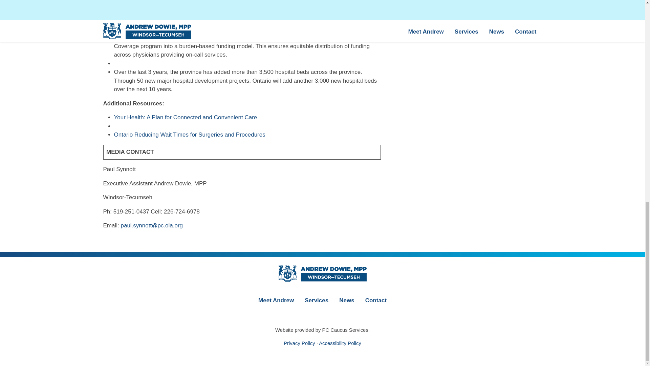 This screenshot has width=650, height=366. I want to click on Accessibility Policy, so click(340, 343).